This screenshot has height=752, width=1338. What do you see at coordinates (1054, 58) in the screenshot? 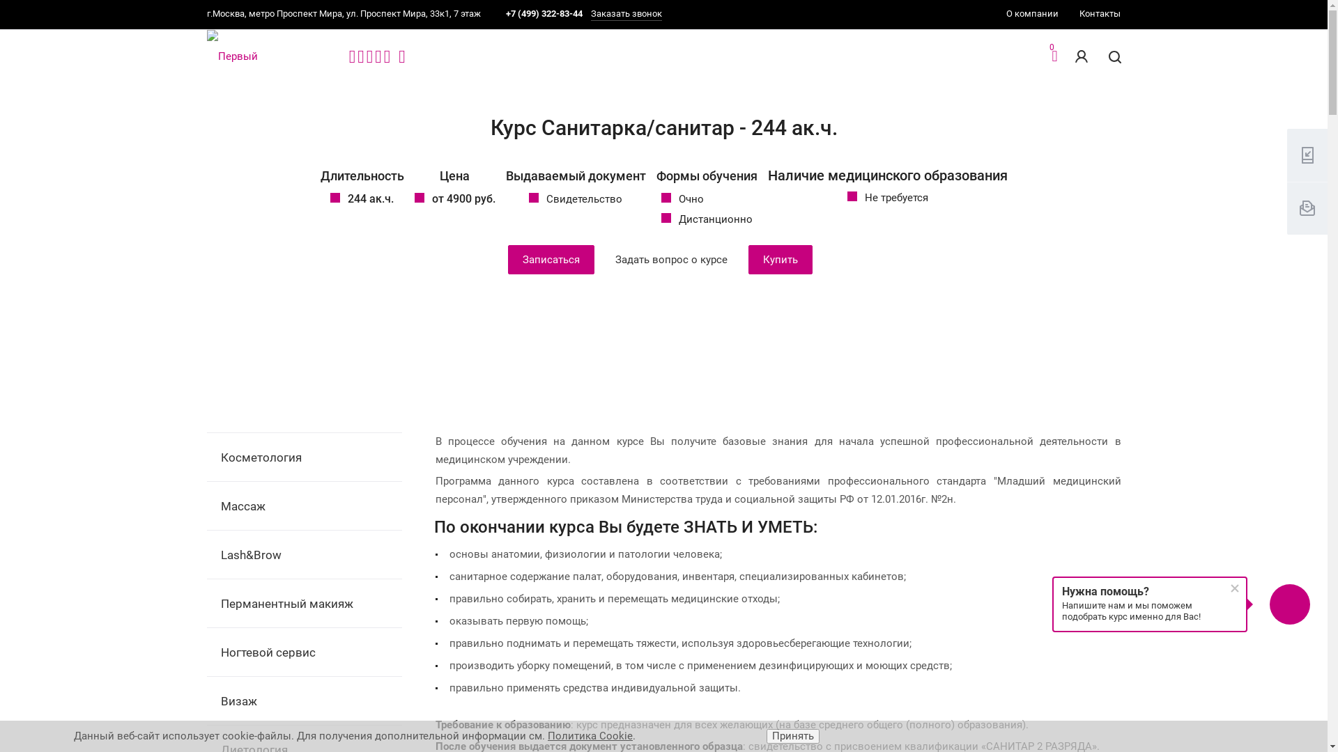
I see `0` at bounding box center [1054, 58].